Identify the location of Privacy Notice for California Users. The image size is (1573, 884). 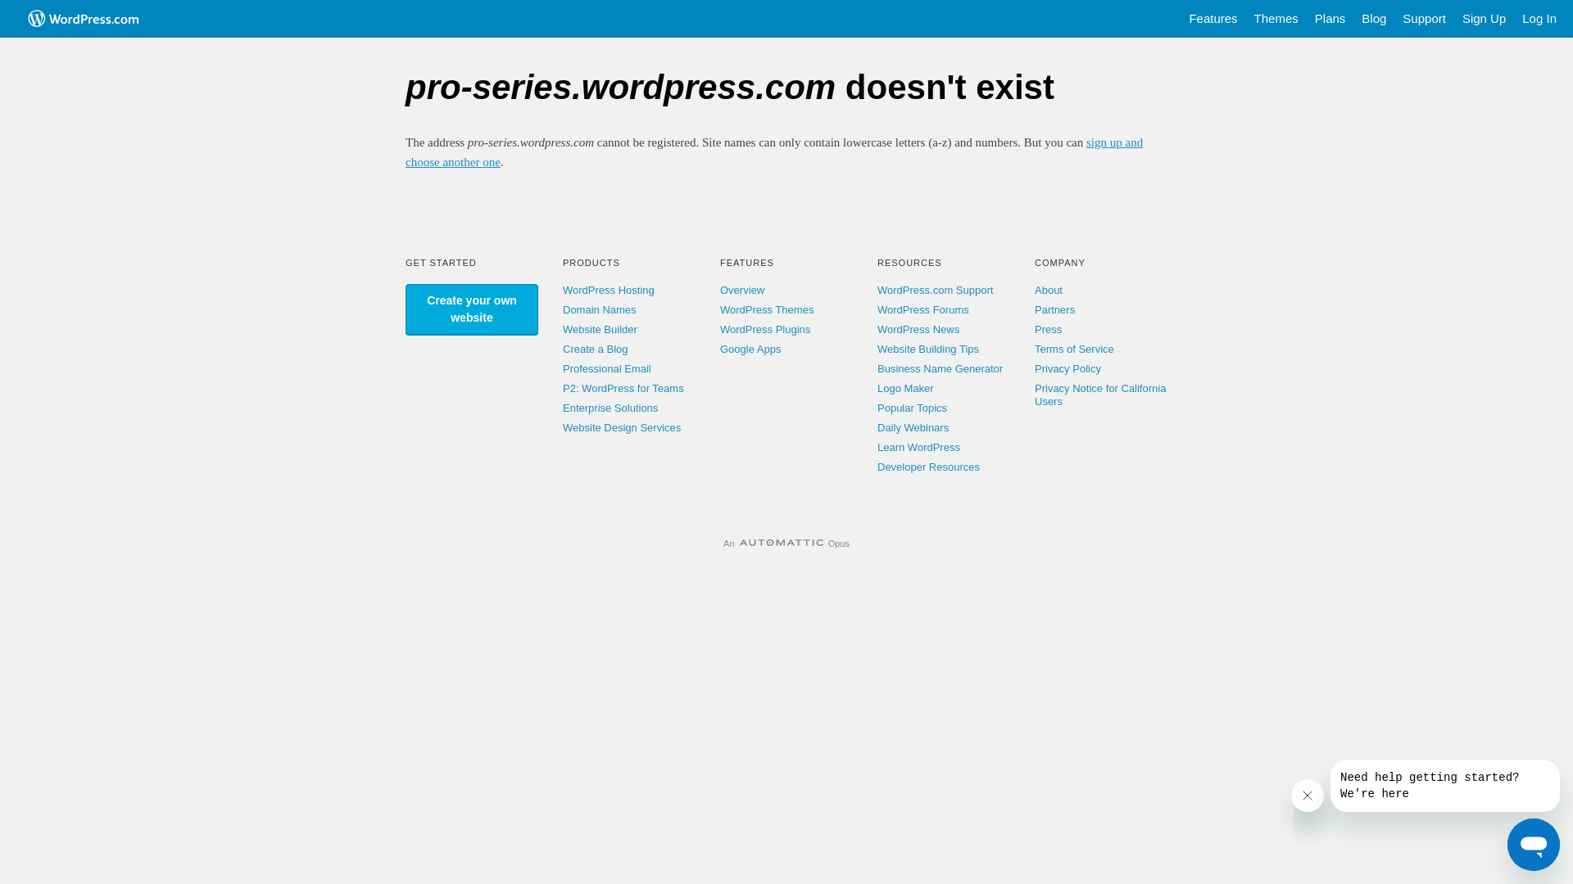
(1100, 395).